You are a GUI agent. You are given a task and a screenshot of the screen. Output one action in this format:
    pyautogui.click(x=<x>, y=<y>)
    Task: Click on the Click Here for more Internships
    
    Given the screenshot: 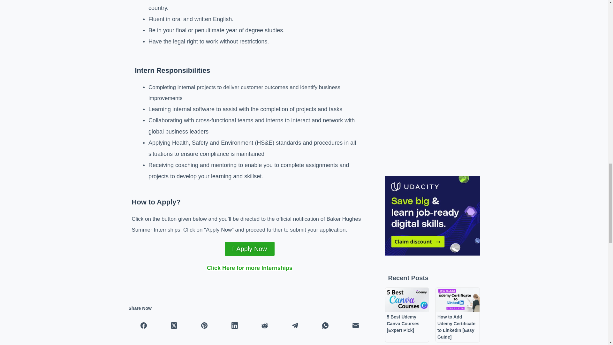 What is the action you would take?
    pyautogui.click(x=250, y=268)
    